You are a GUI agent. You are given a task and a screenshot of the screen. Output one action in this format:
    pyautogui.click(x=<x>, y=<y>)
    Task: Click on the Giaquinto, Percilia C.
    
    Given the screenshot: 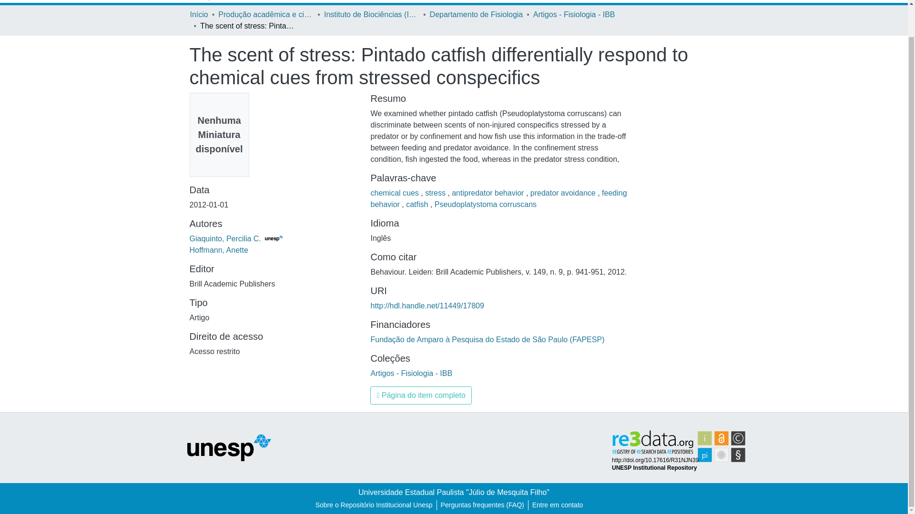 What is the action you would take?
    pyautogui.click(x=236, y=238)
    